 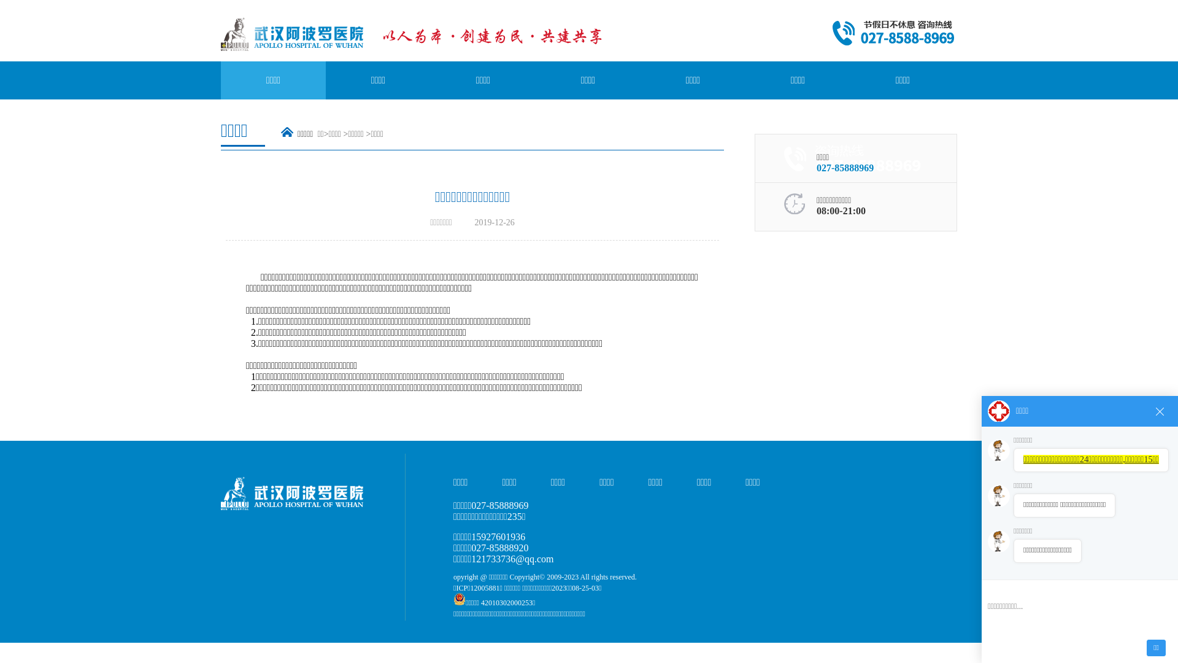 I want to click on 08:00-21:00, so click(x=841, y=211).